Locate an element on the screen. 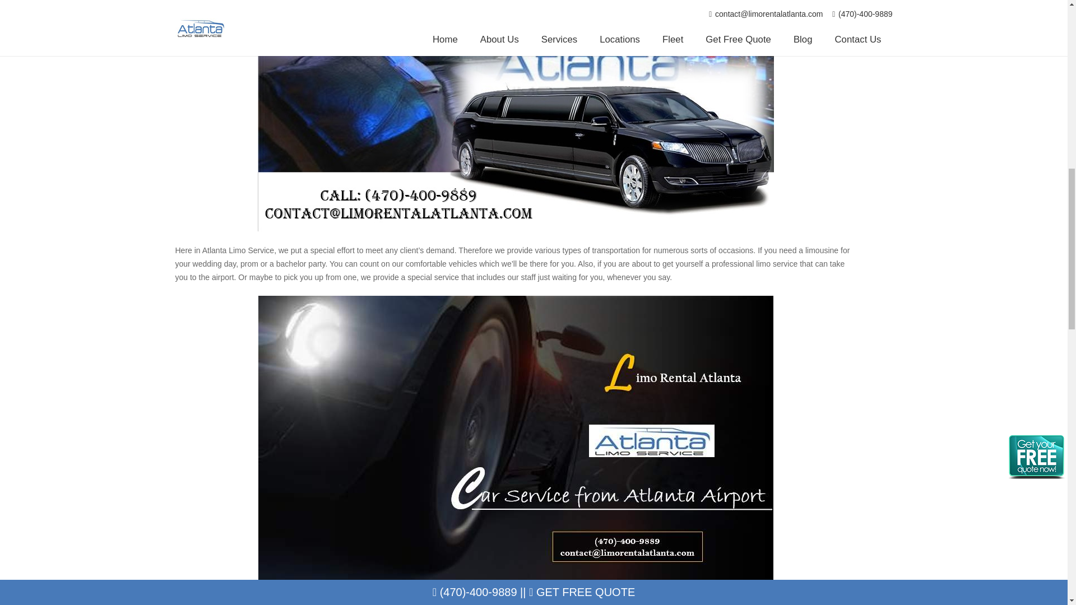 The width and height of the screenshot is (1076, 605). Back to top is located at coordinates (1045, 19).